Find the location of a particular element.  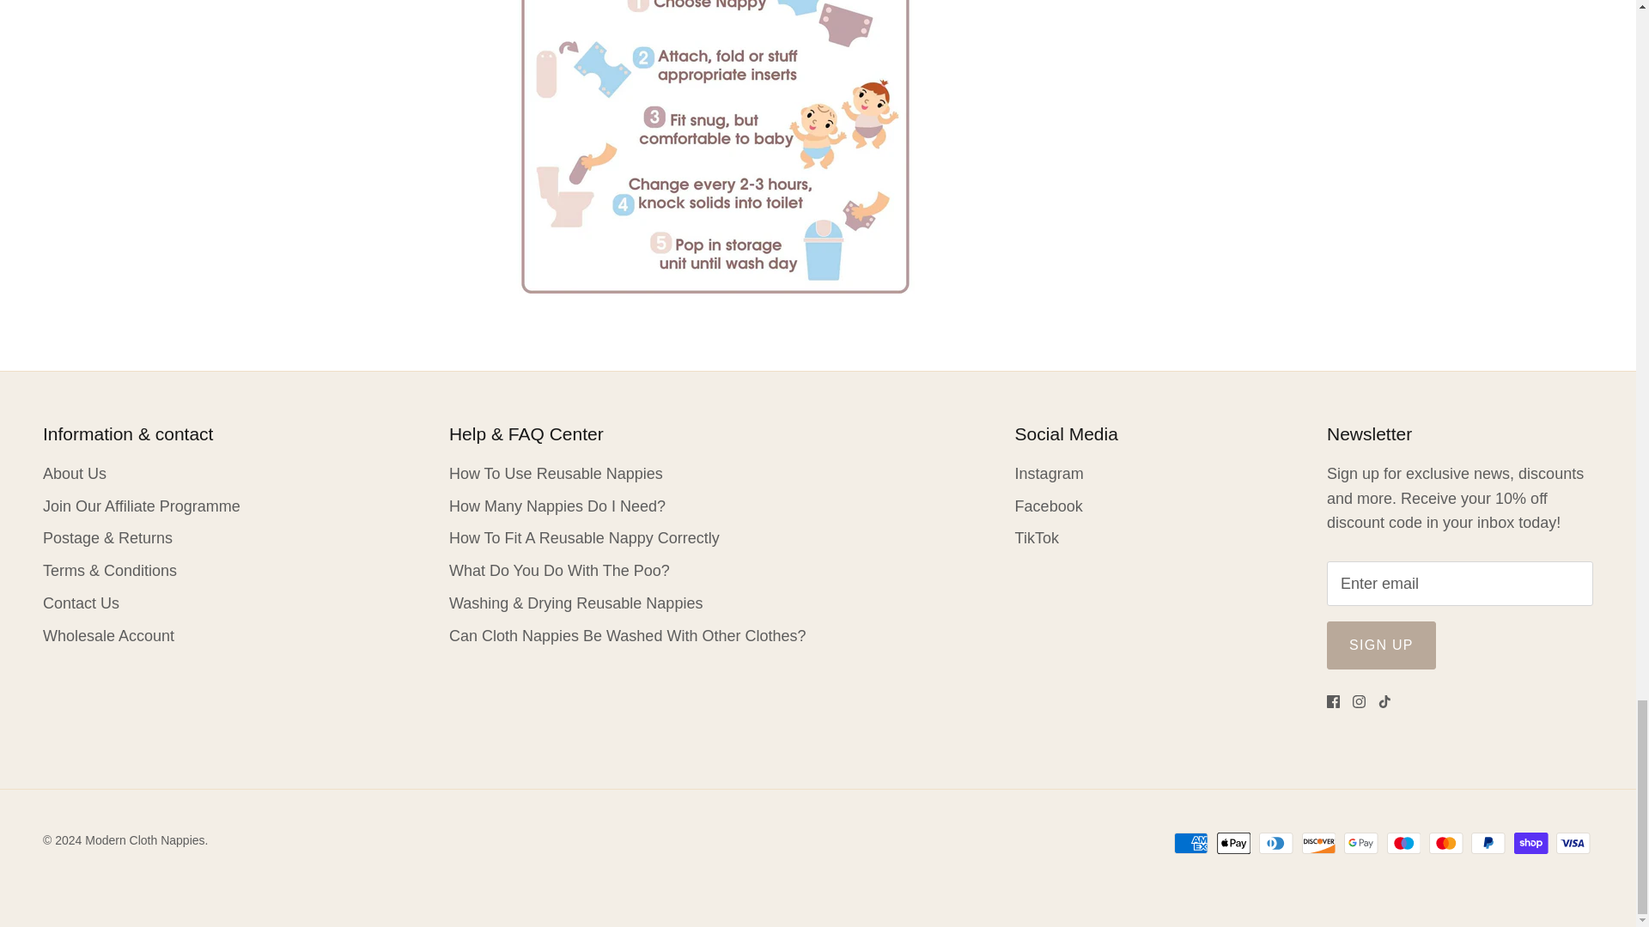

Maestro is located at coordinates (1403, 843).